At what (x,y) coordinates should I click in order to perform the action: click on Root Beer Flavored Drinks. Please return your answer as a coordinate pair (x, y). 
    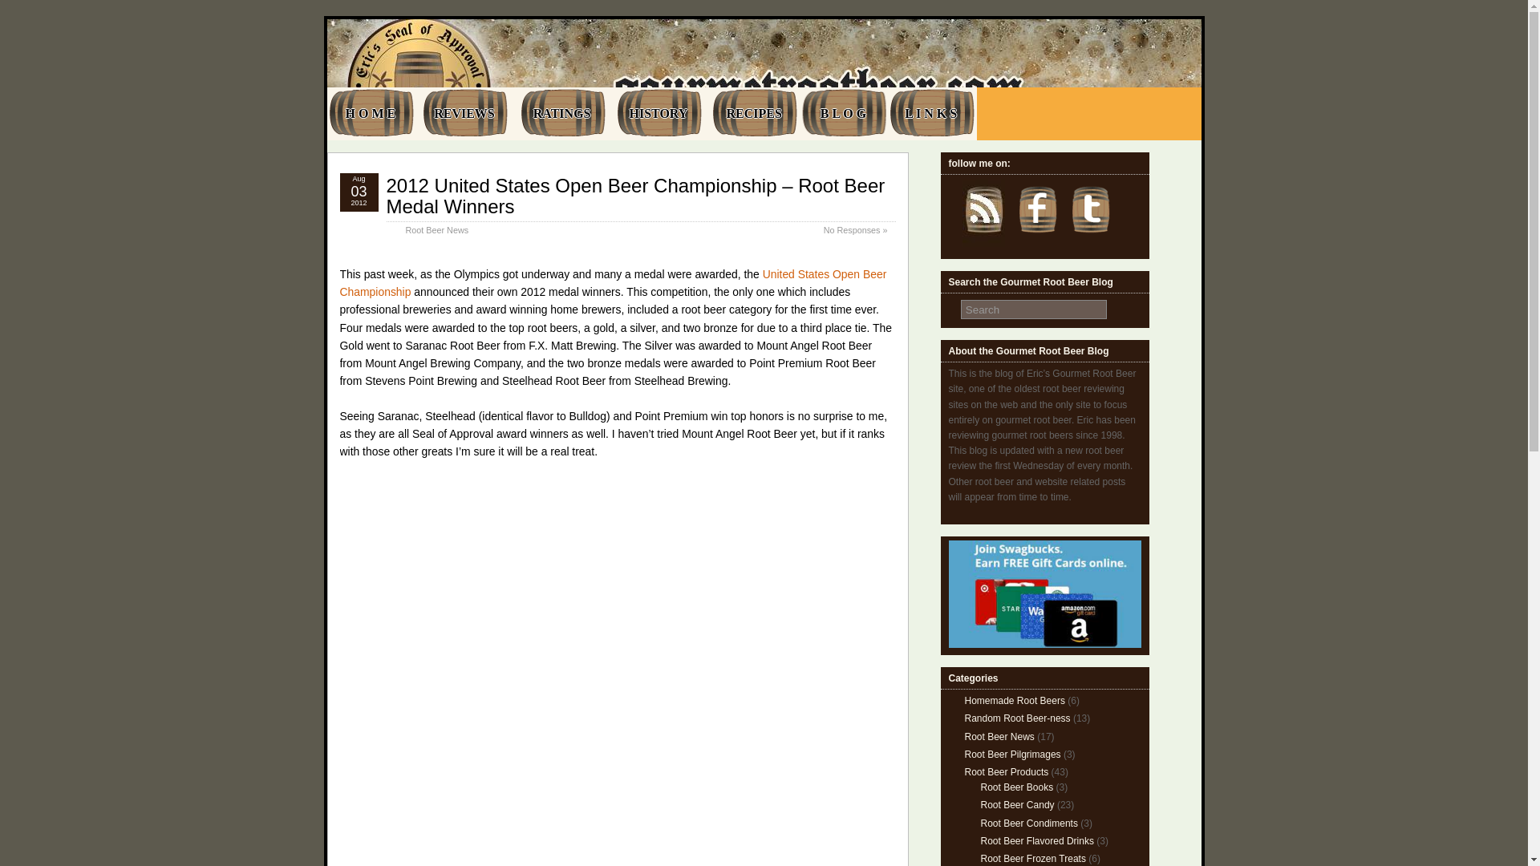
    Looking at the image, I should click on (1036, 841).